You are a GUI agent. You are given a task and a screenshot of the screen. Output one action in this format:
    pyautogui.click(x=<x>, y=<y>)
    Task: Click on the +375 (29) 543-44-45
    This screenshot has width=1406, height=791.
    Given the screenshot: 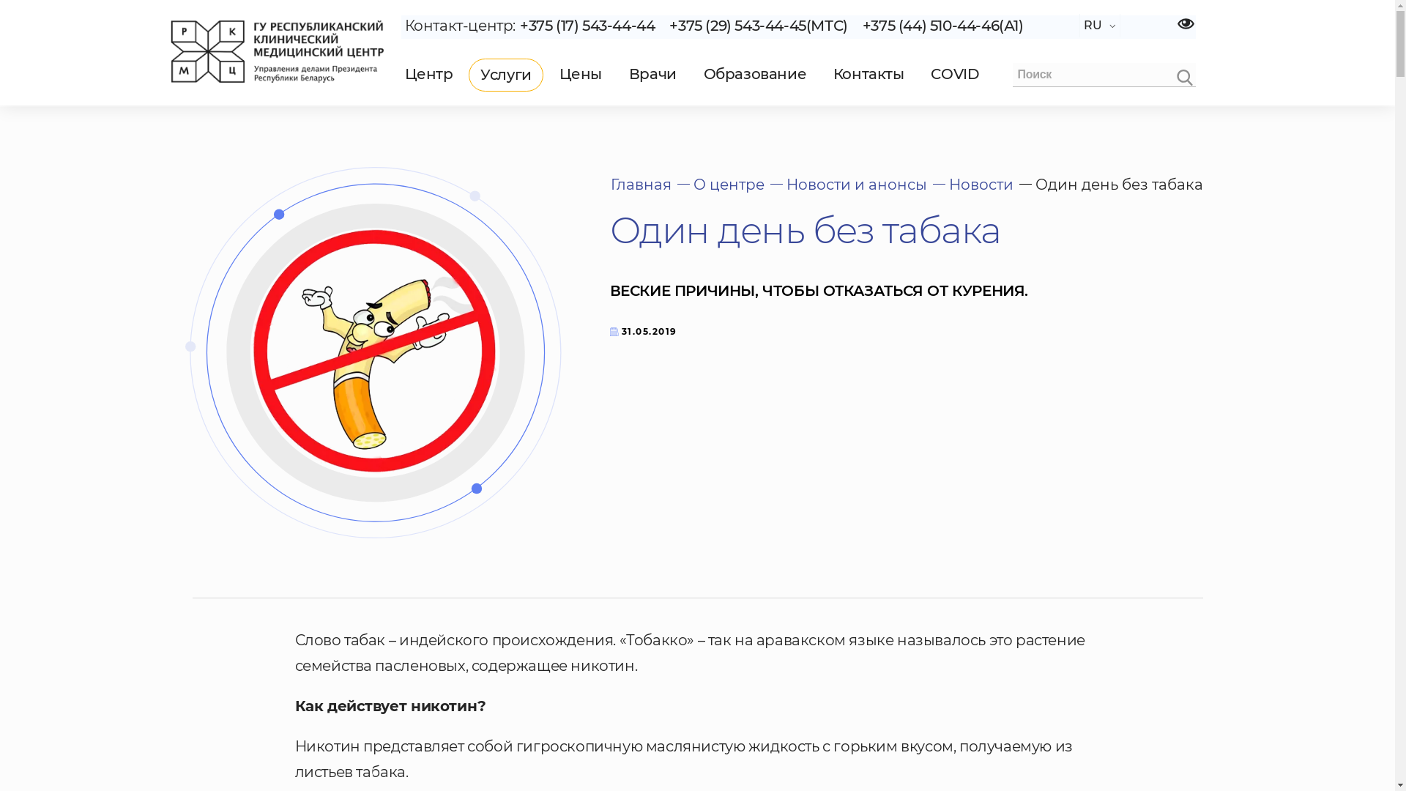 What is the action you would take?
    pyautogui.click(x=737, y=26)
    